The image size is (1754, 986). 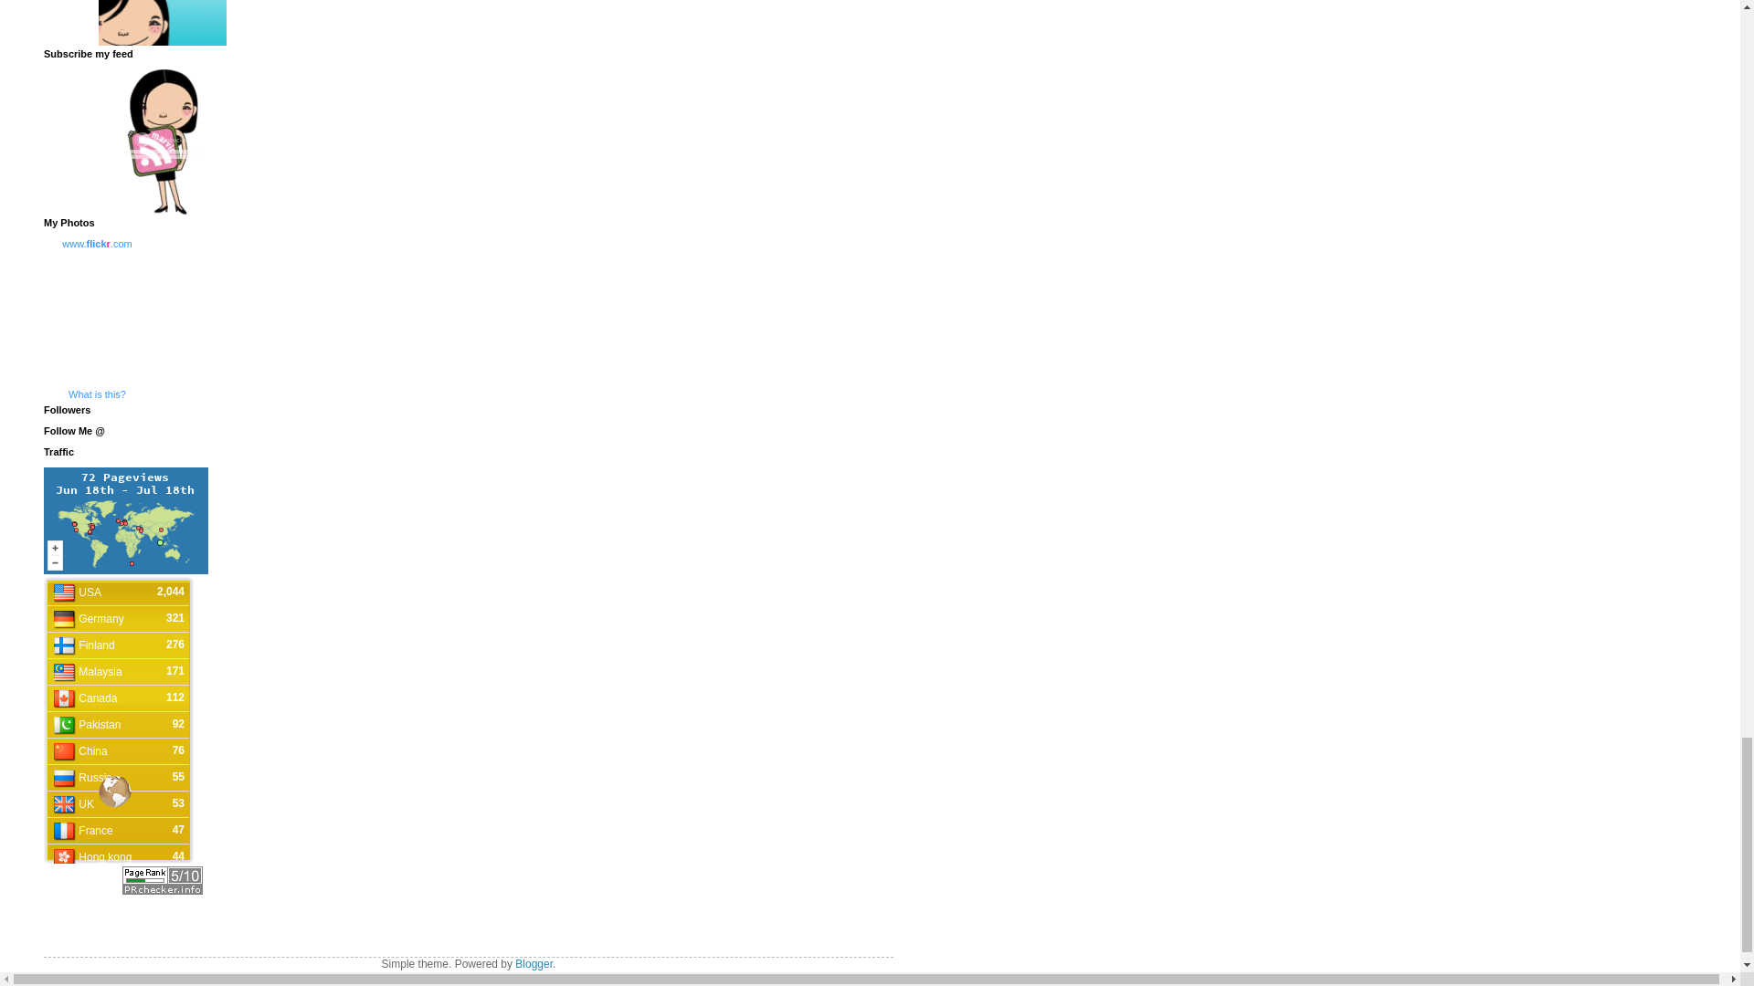 I want to click on Locations of visitors to this page, so click(x=126, y=520).